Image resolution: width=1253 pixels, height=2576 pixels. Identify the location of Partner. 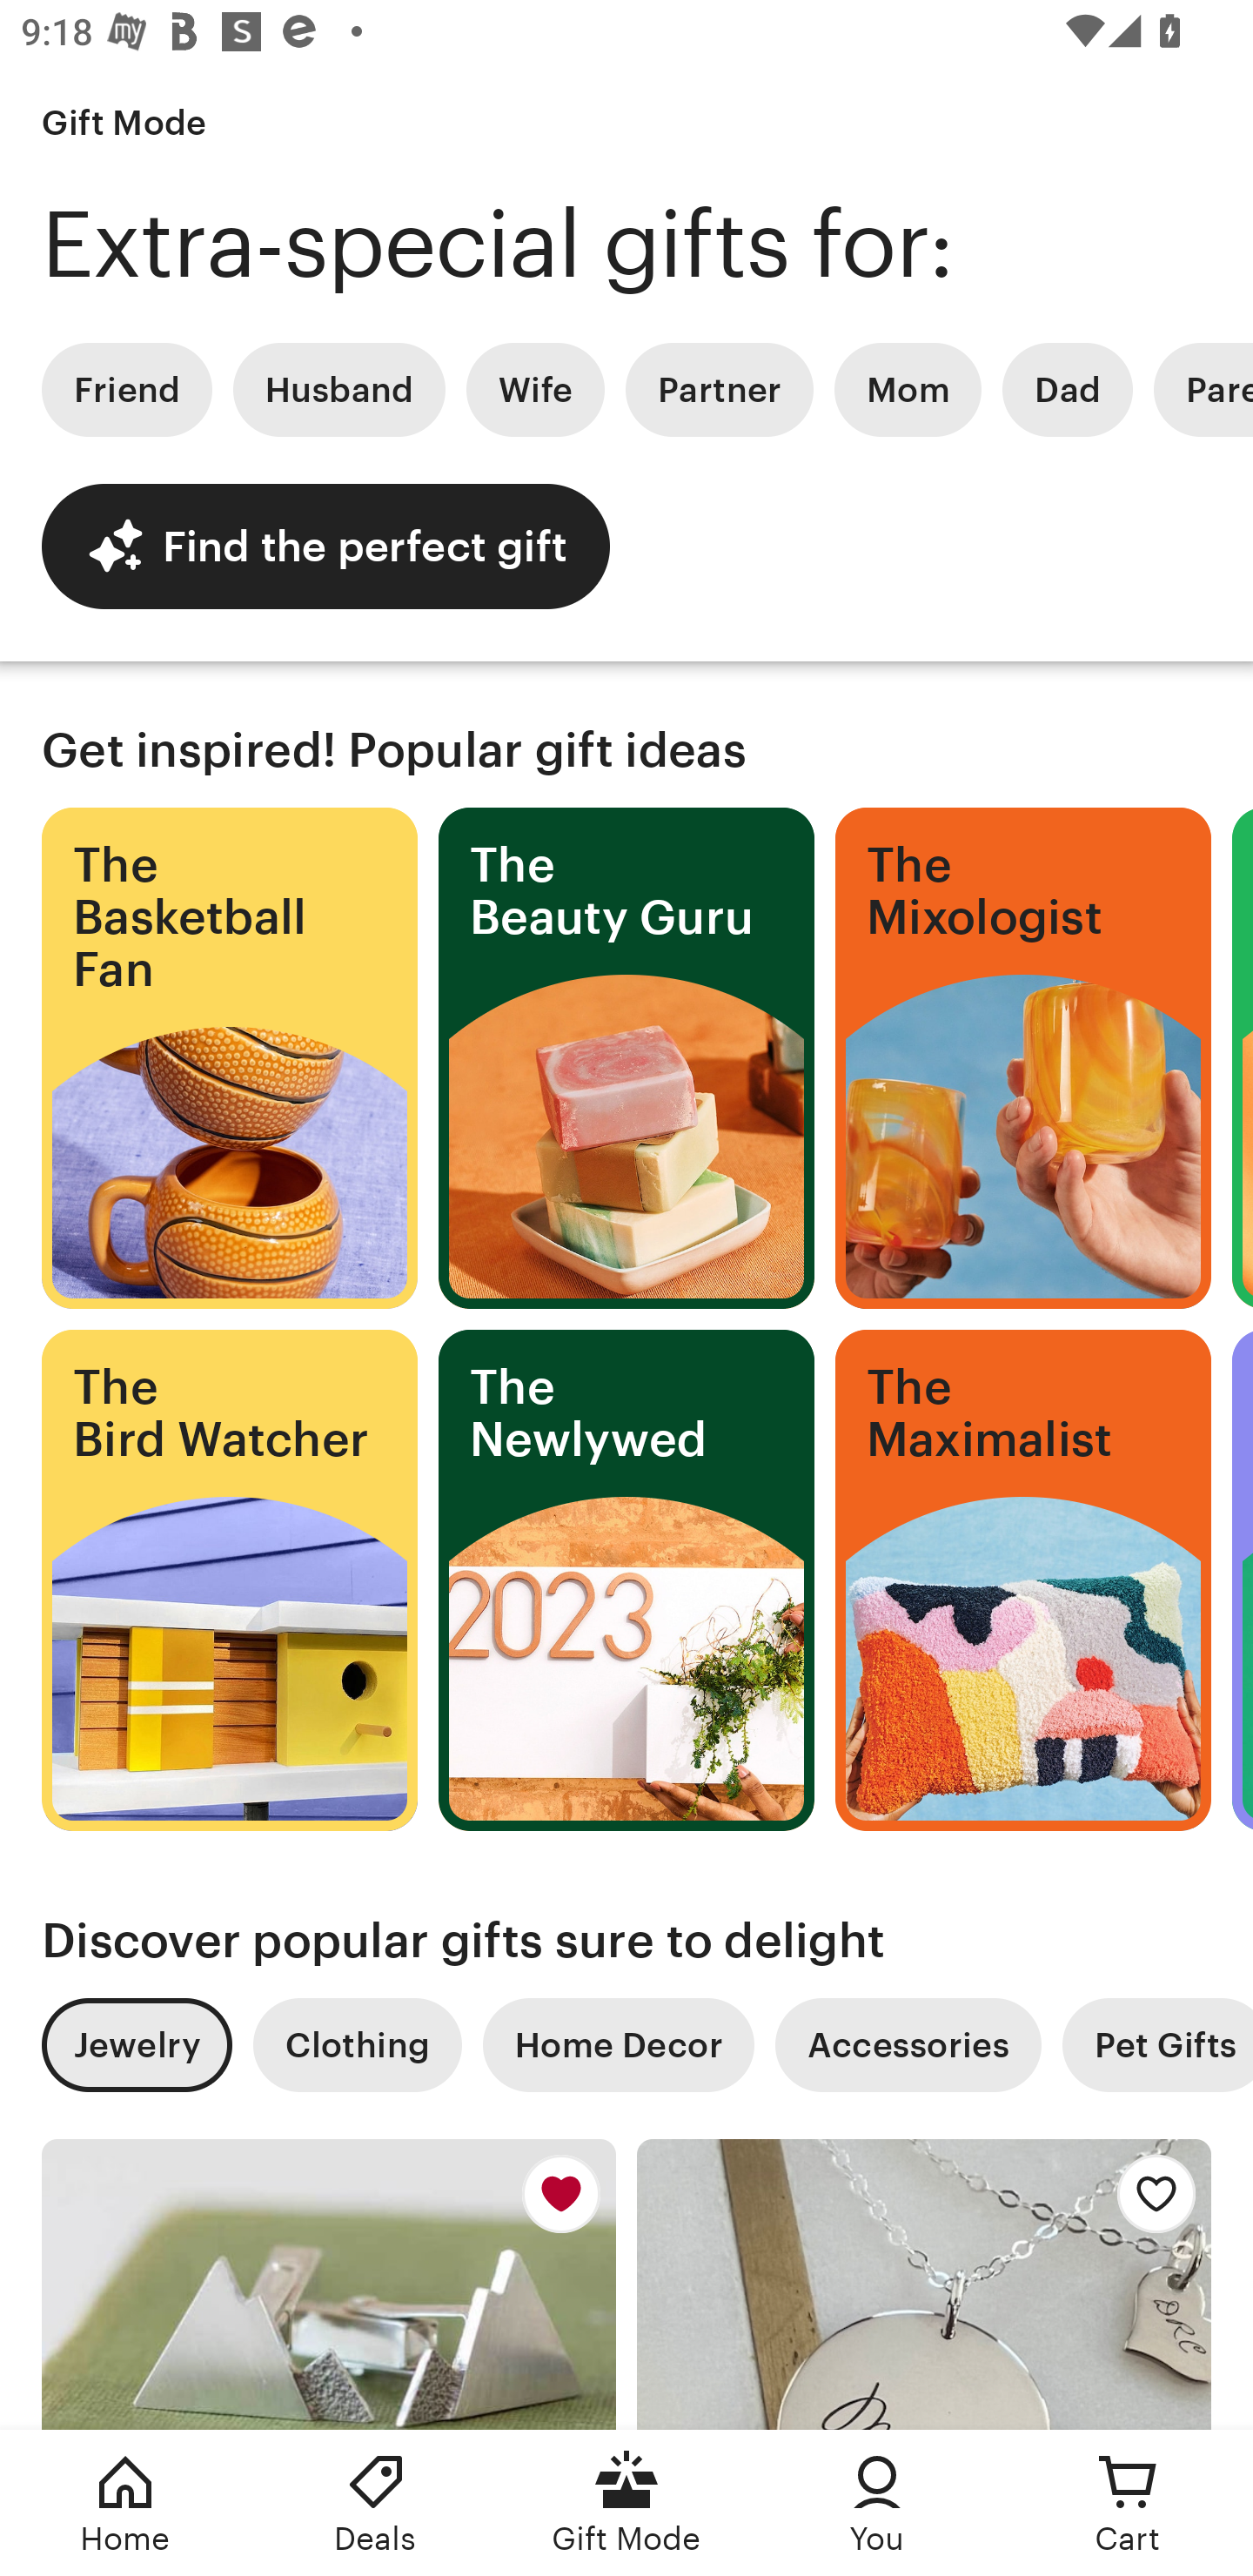
(719, 390).